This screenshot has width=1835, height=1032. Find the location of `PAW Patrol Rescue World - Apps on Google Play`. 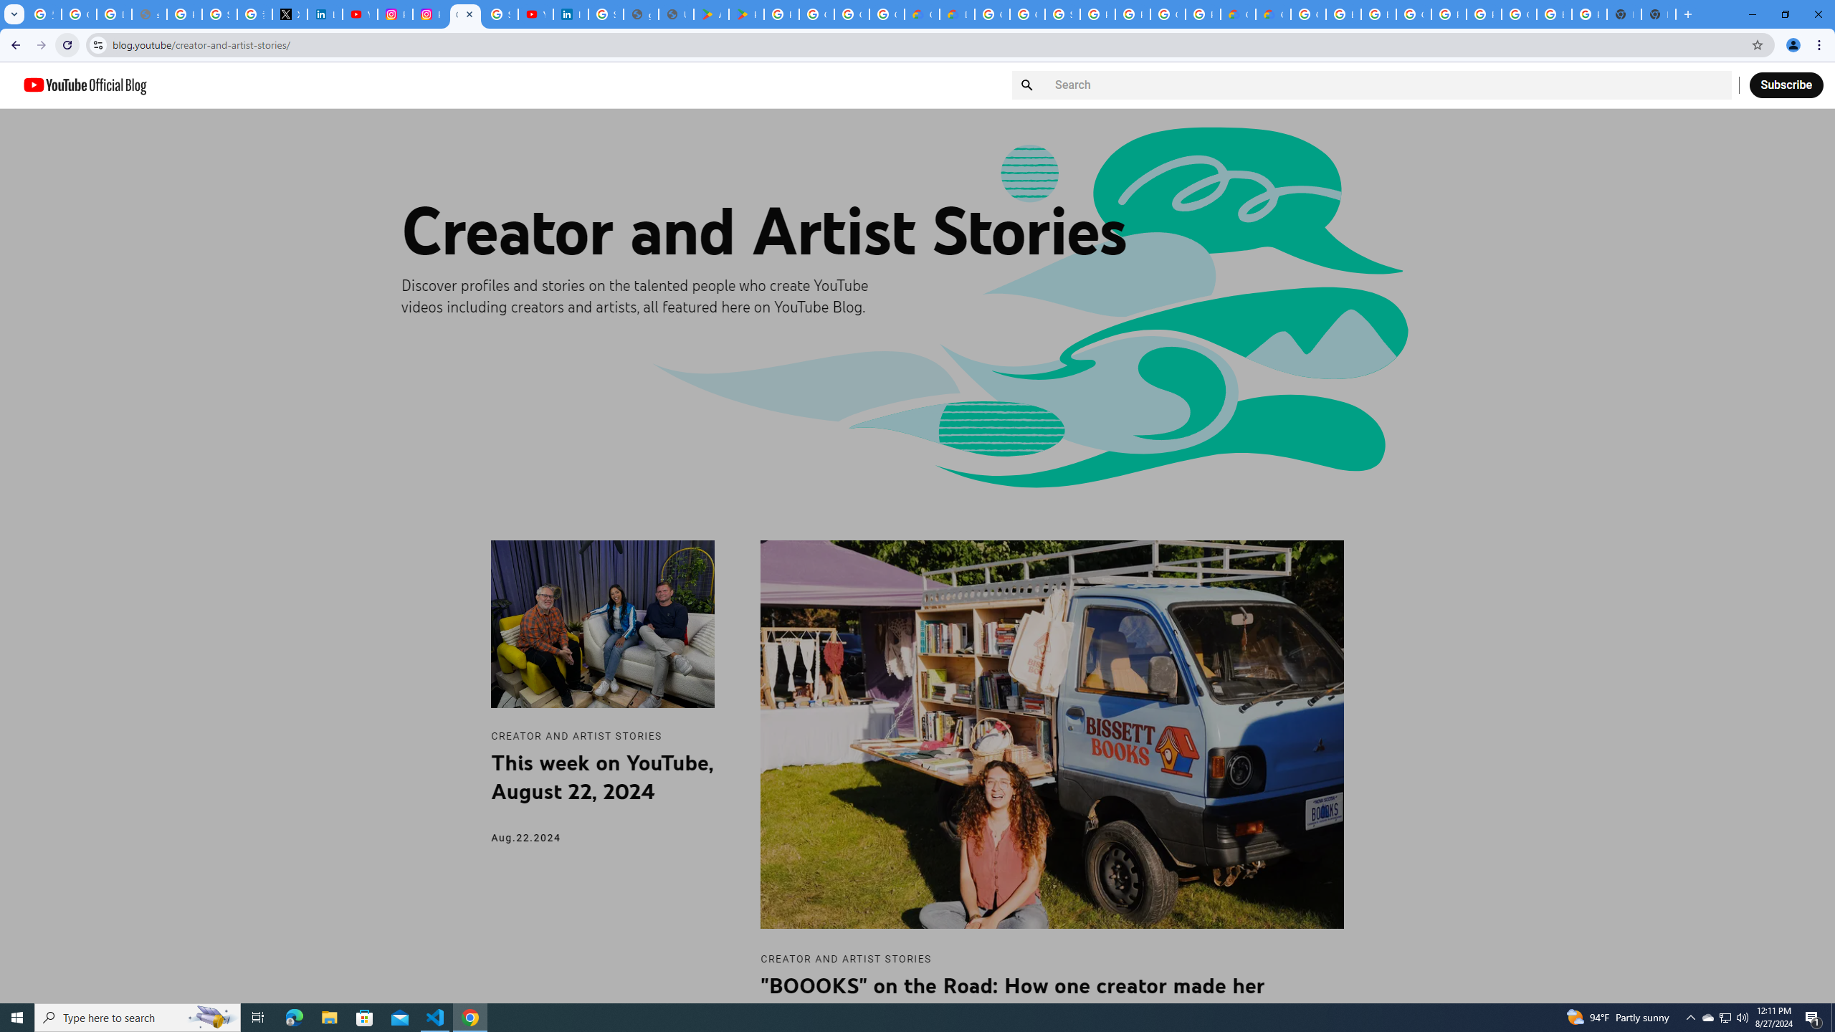

PAW Patrol Rescue World - Apps on Google Play is located at coordinates (747, 14).